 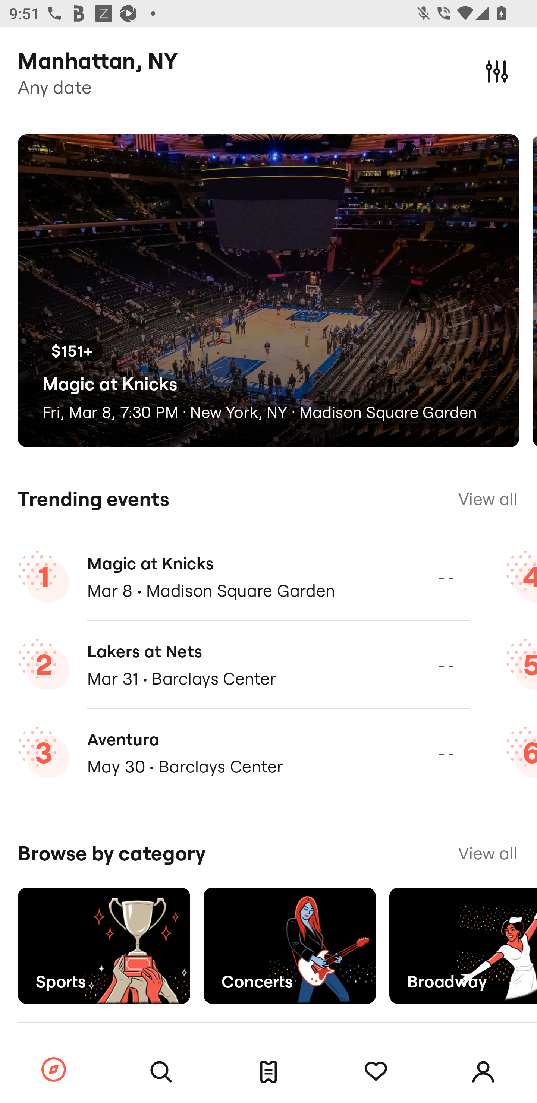 What do you see at coordinates (463, 946) in the screenshot?
I see `Broadway` at bounding box center [463, 946].